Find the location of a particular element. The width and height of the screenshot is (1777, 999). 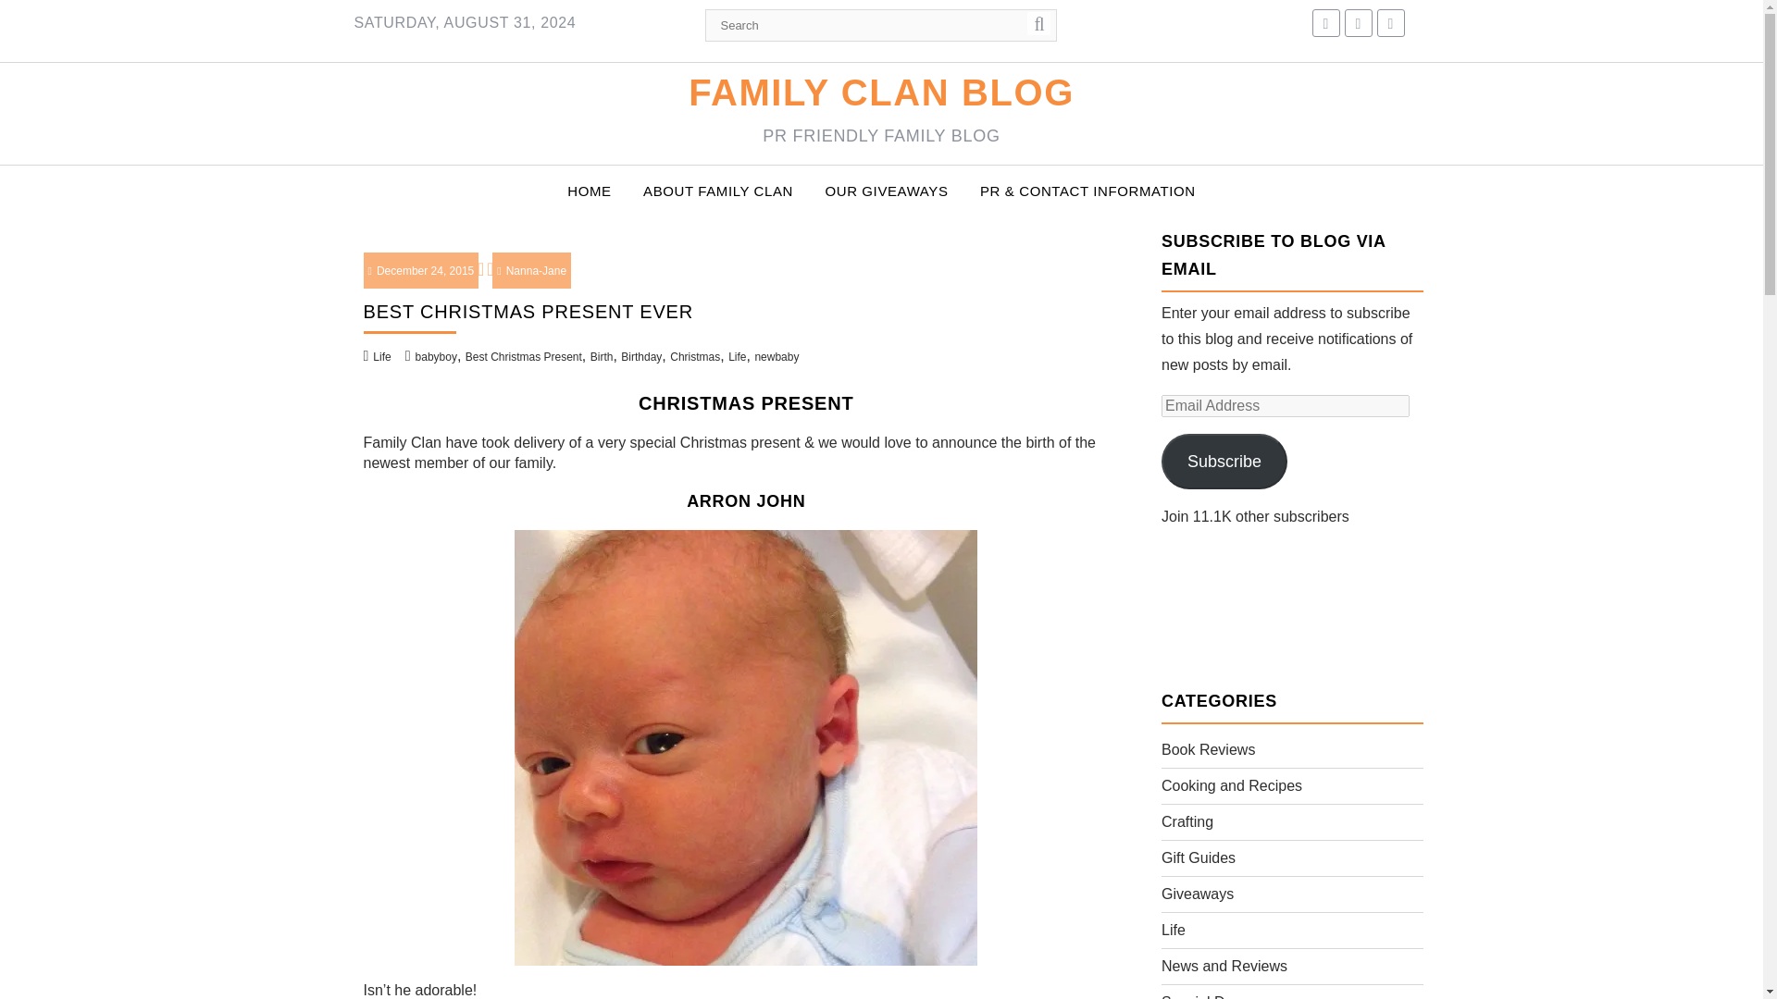

OUR GIVEAWAYS is located at coordinates (885, 191).